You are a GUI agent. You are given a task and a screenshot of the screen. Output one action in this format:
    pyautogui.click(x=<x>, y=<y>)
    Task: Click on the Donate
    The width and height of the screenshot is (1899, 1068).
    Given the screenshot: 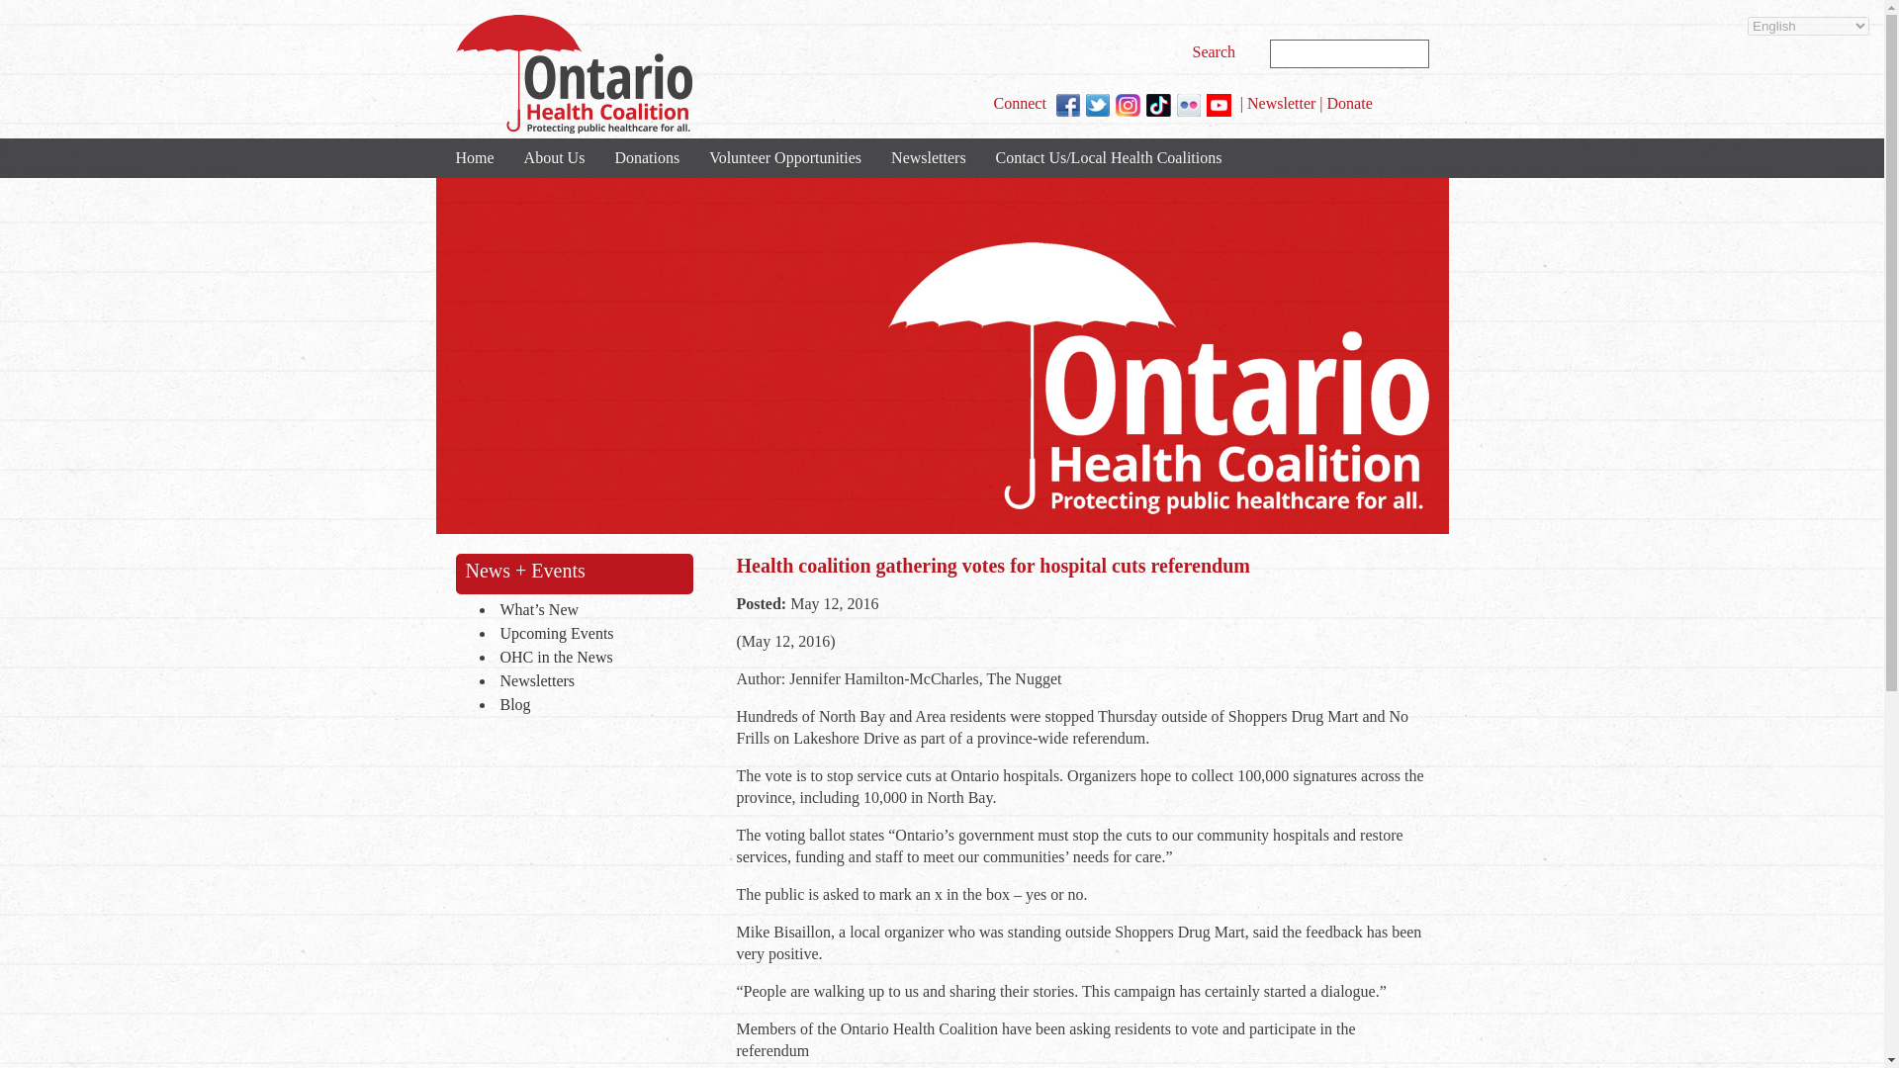 What is the action you would take?
    pyautogui.click(x=1350, y=103)
    